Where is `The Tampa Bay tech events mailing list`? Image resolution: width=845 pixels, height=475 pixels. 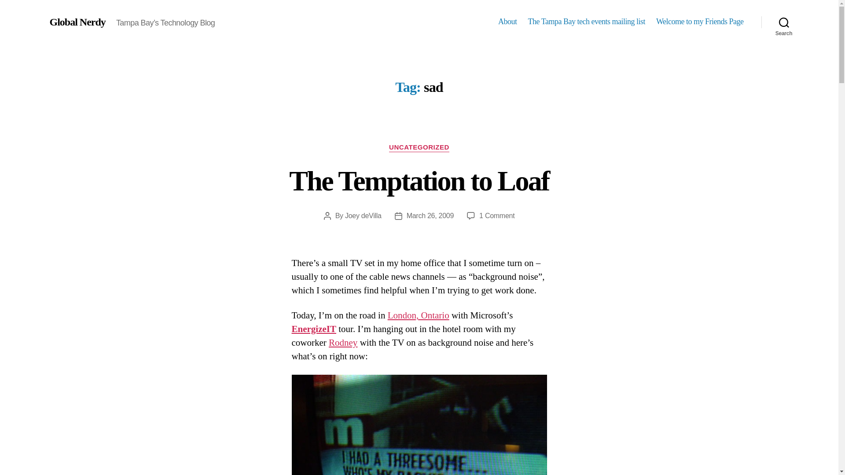 The Tampa Bay tech events mailing list is located at coordinates (587, 22).